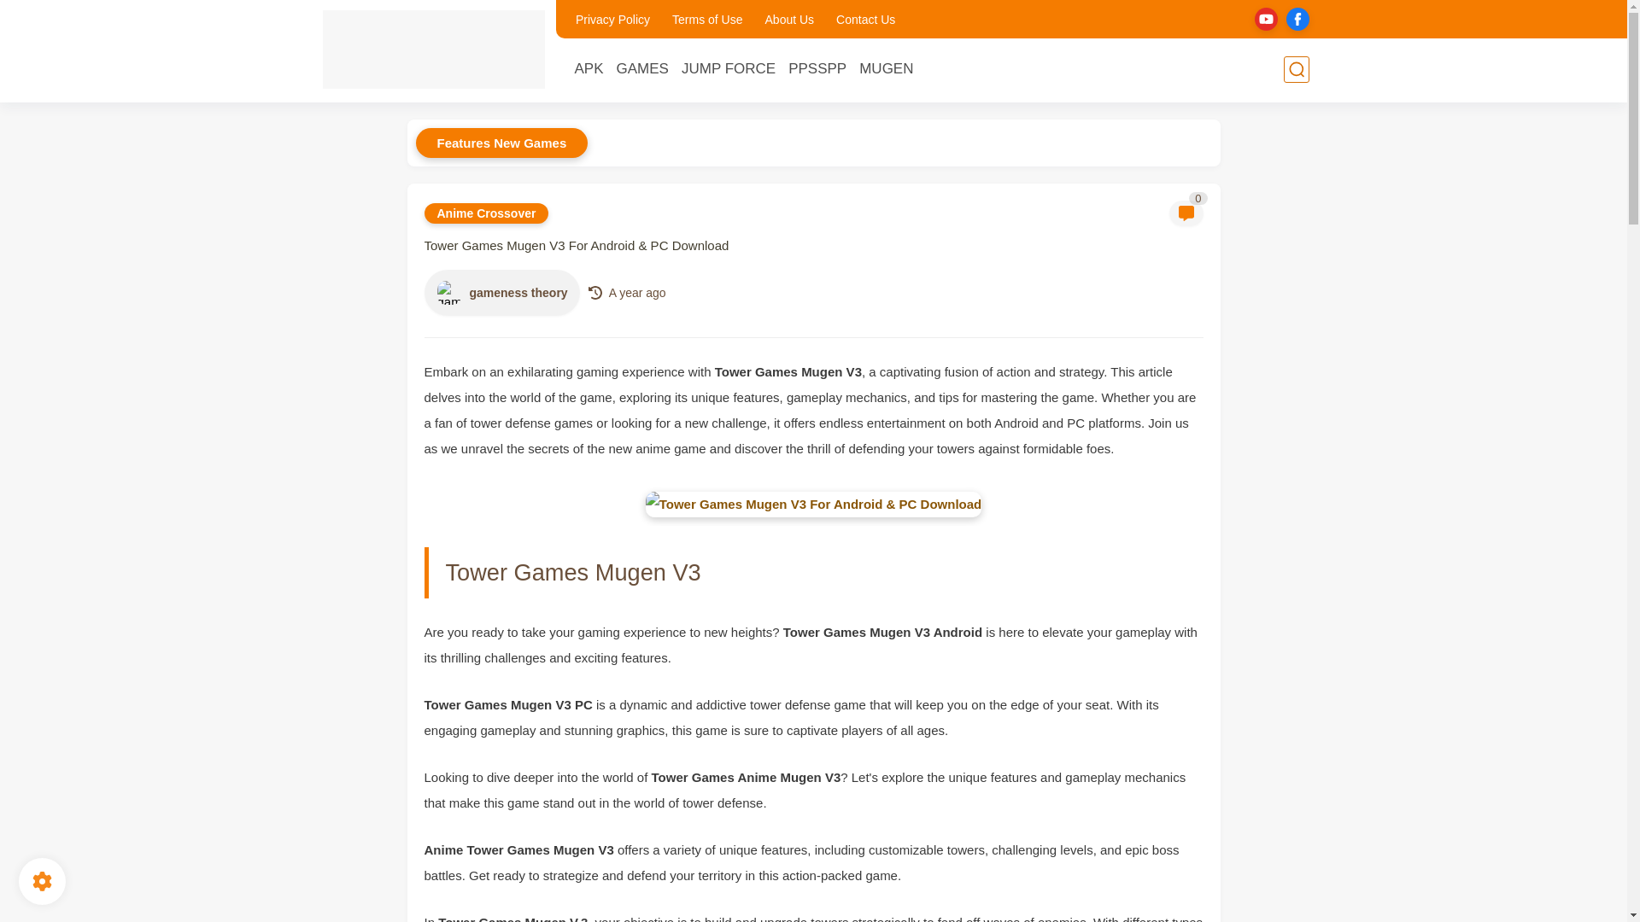 This screenshot has width=1640, height=922. What do you see at coordinates (485, 213) in the screenshot?
I see `Anime Crossover` at bounding box center [485, 213].